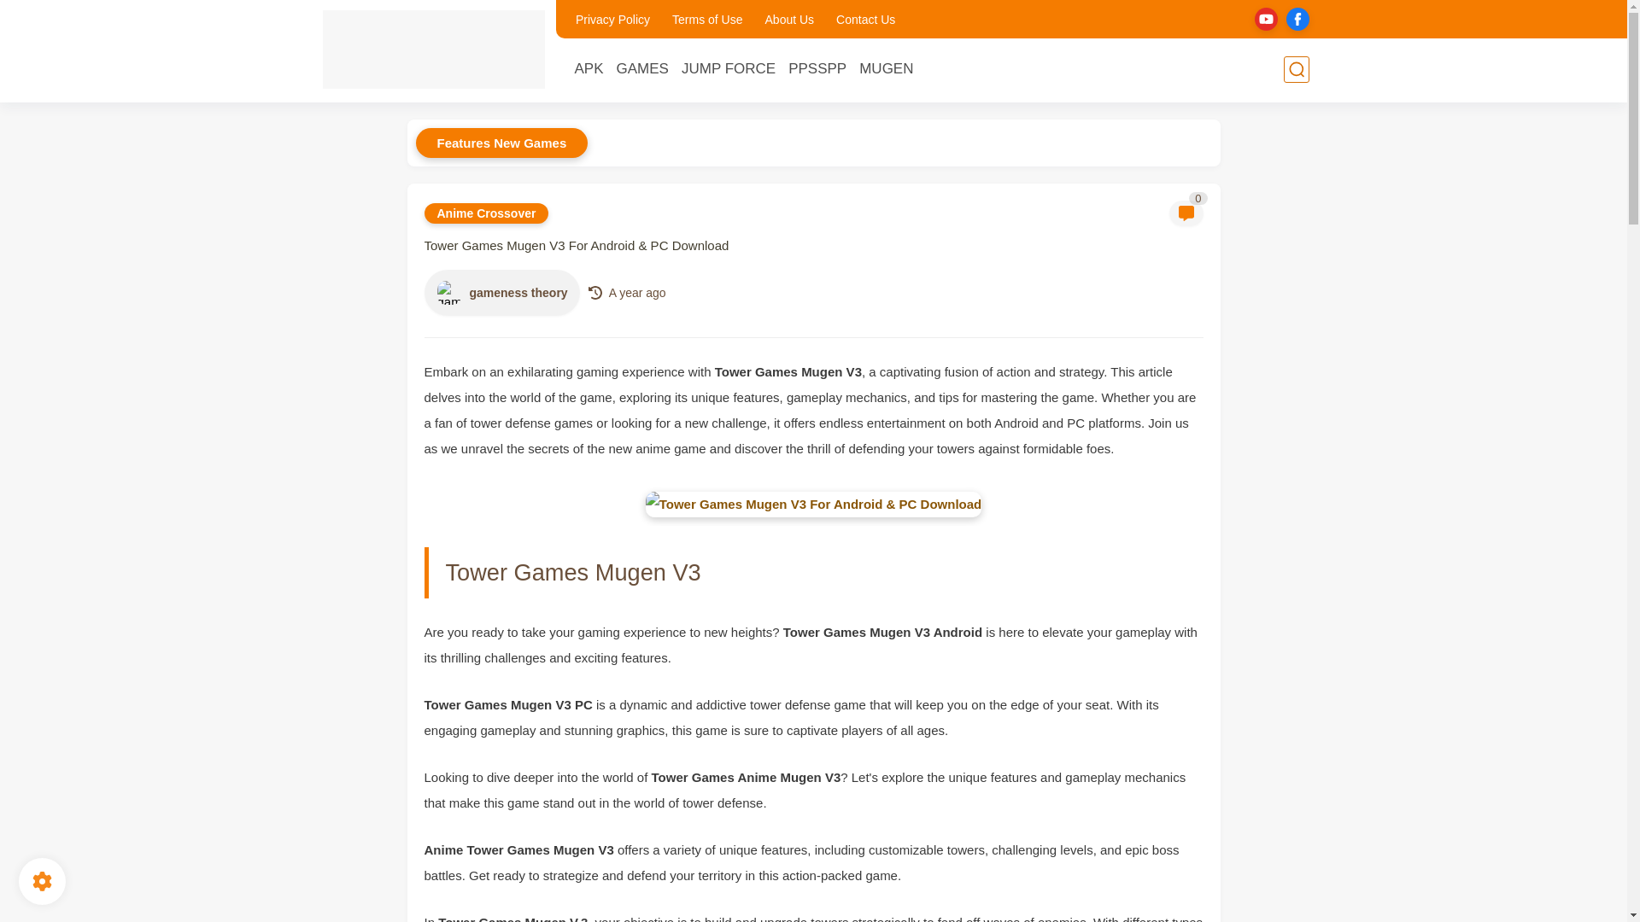 This screenshot has width=1640, height=922. What do you see at coordinates (485, 213) in the screenshot?
I see `Anime Crossover` at bounding box center [485, 213].